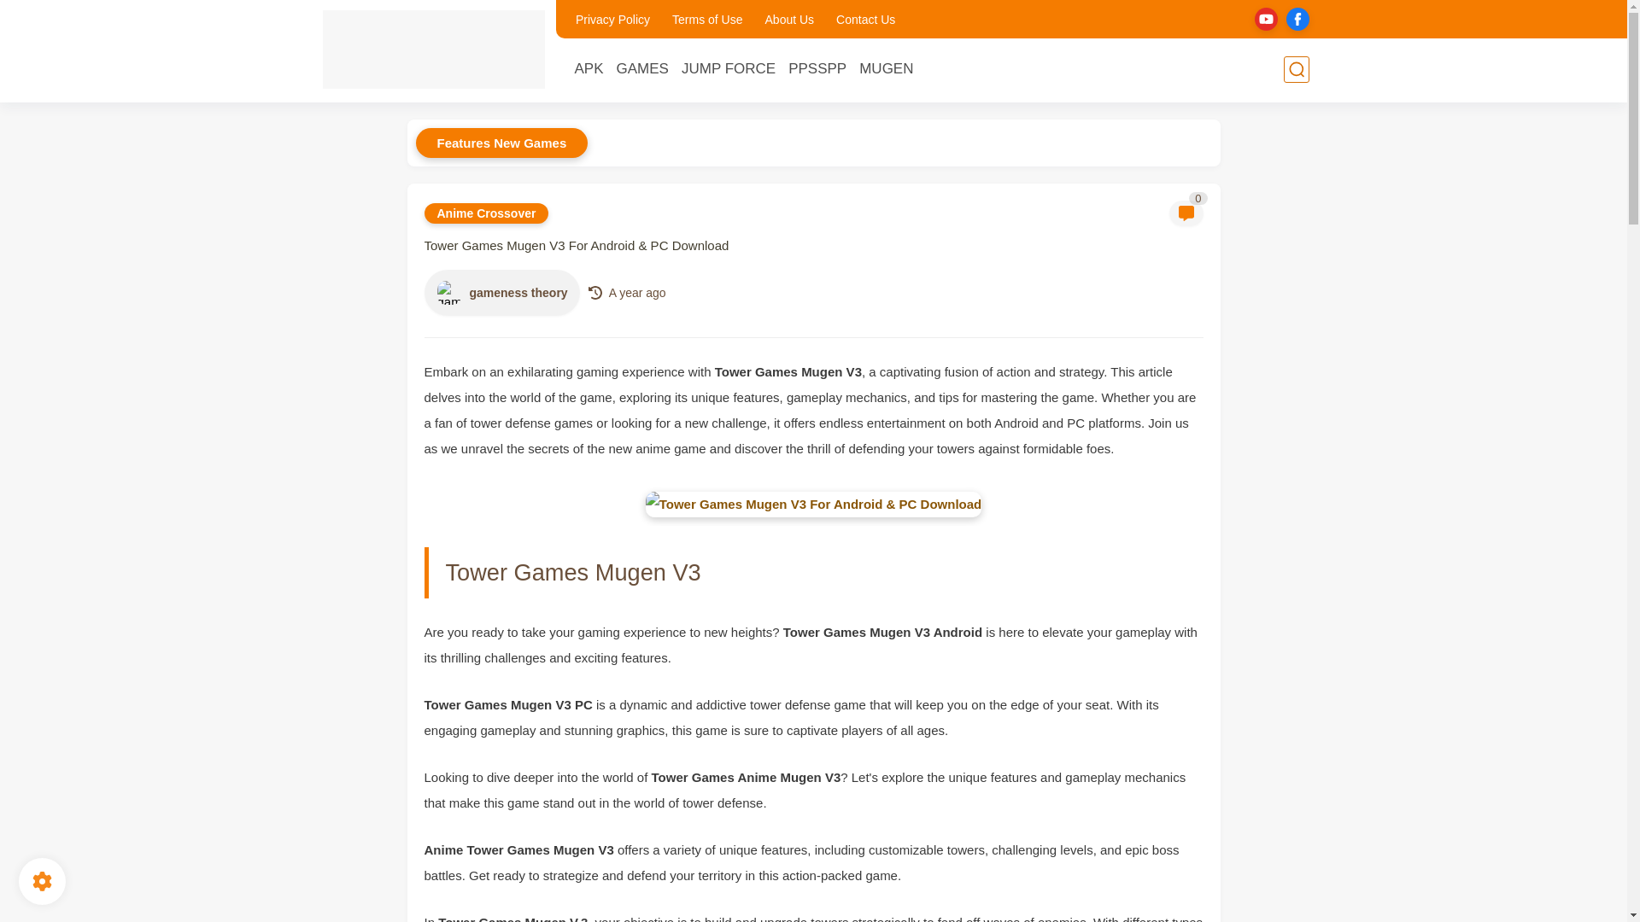 This screenshot has width=1640, height=922. What do you see at coordinates (485, 213) in the screenshot?
I see `Anime Crossover` at bounding box center [485, 213].